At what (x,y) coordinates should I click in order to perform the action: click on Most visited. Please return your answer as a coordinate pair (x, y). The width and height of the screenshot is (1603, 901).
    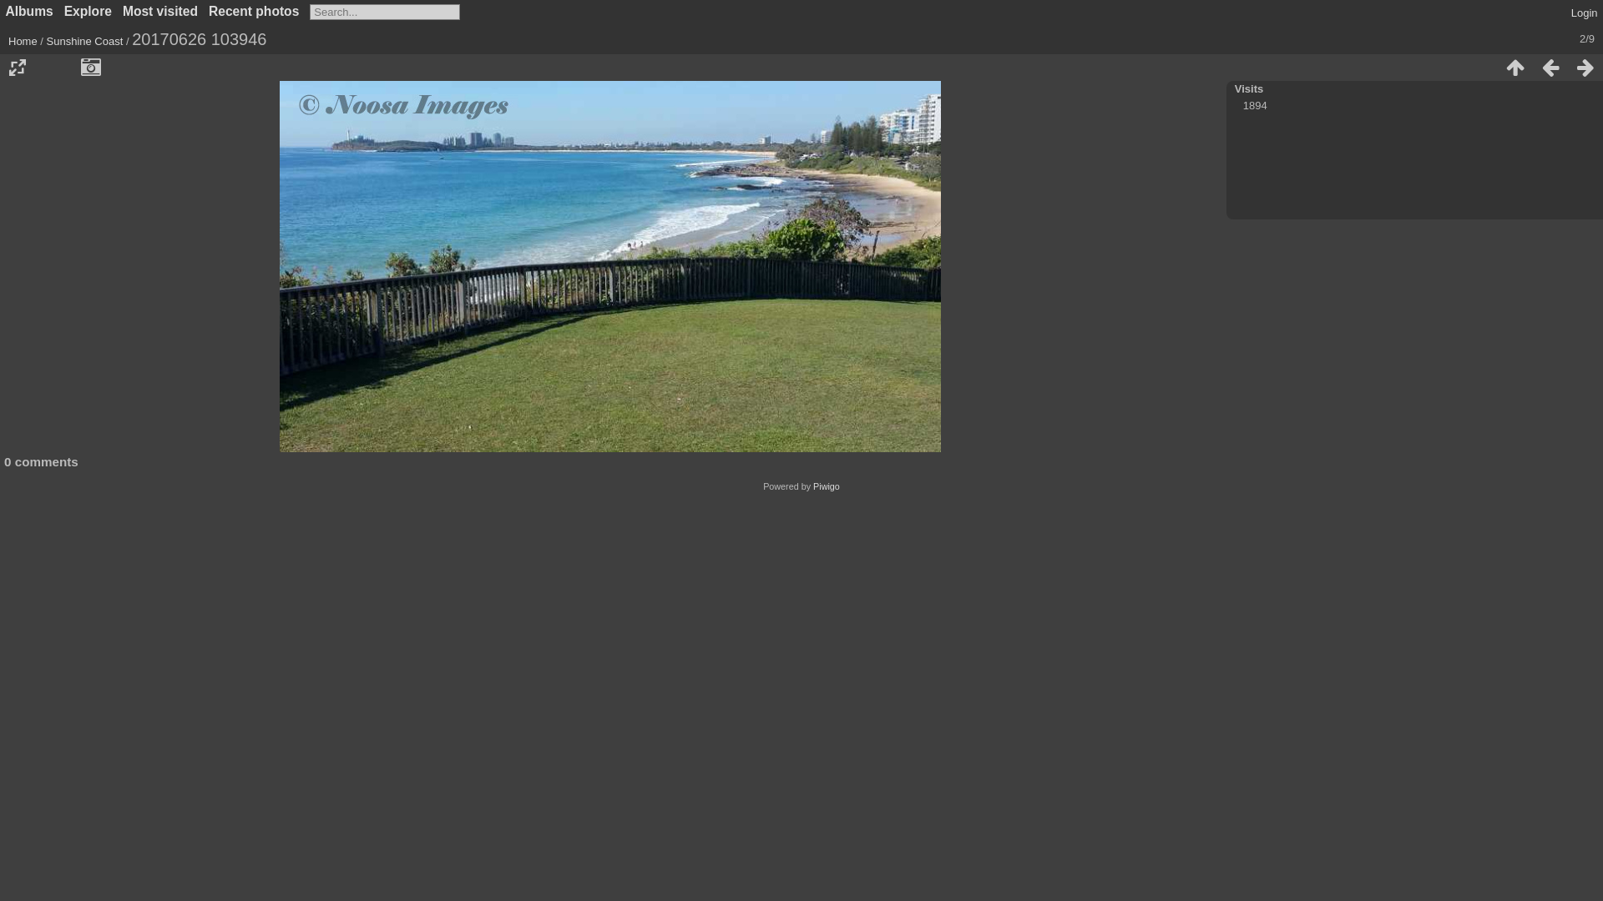
    Looking at the image, I should click on (160, 12).